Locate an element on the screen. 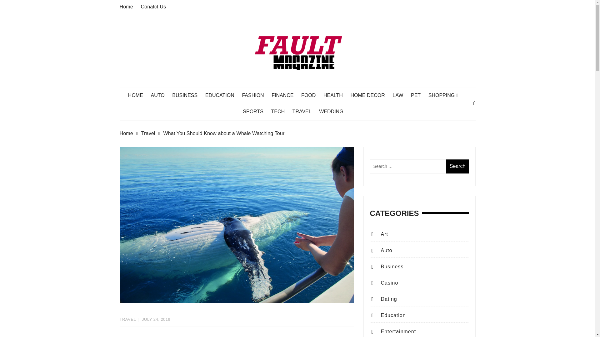  Conatct Us is located at coordinates (153, 7).